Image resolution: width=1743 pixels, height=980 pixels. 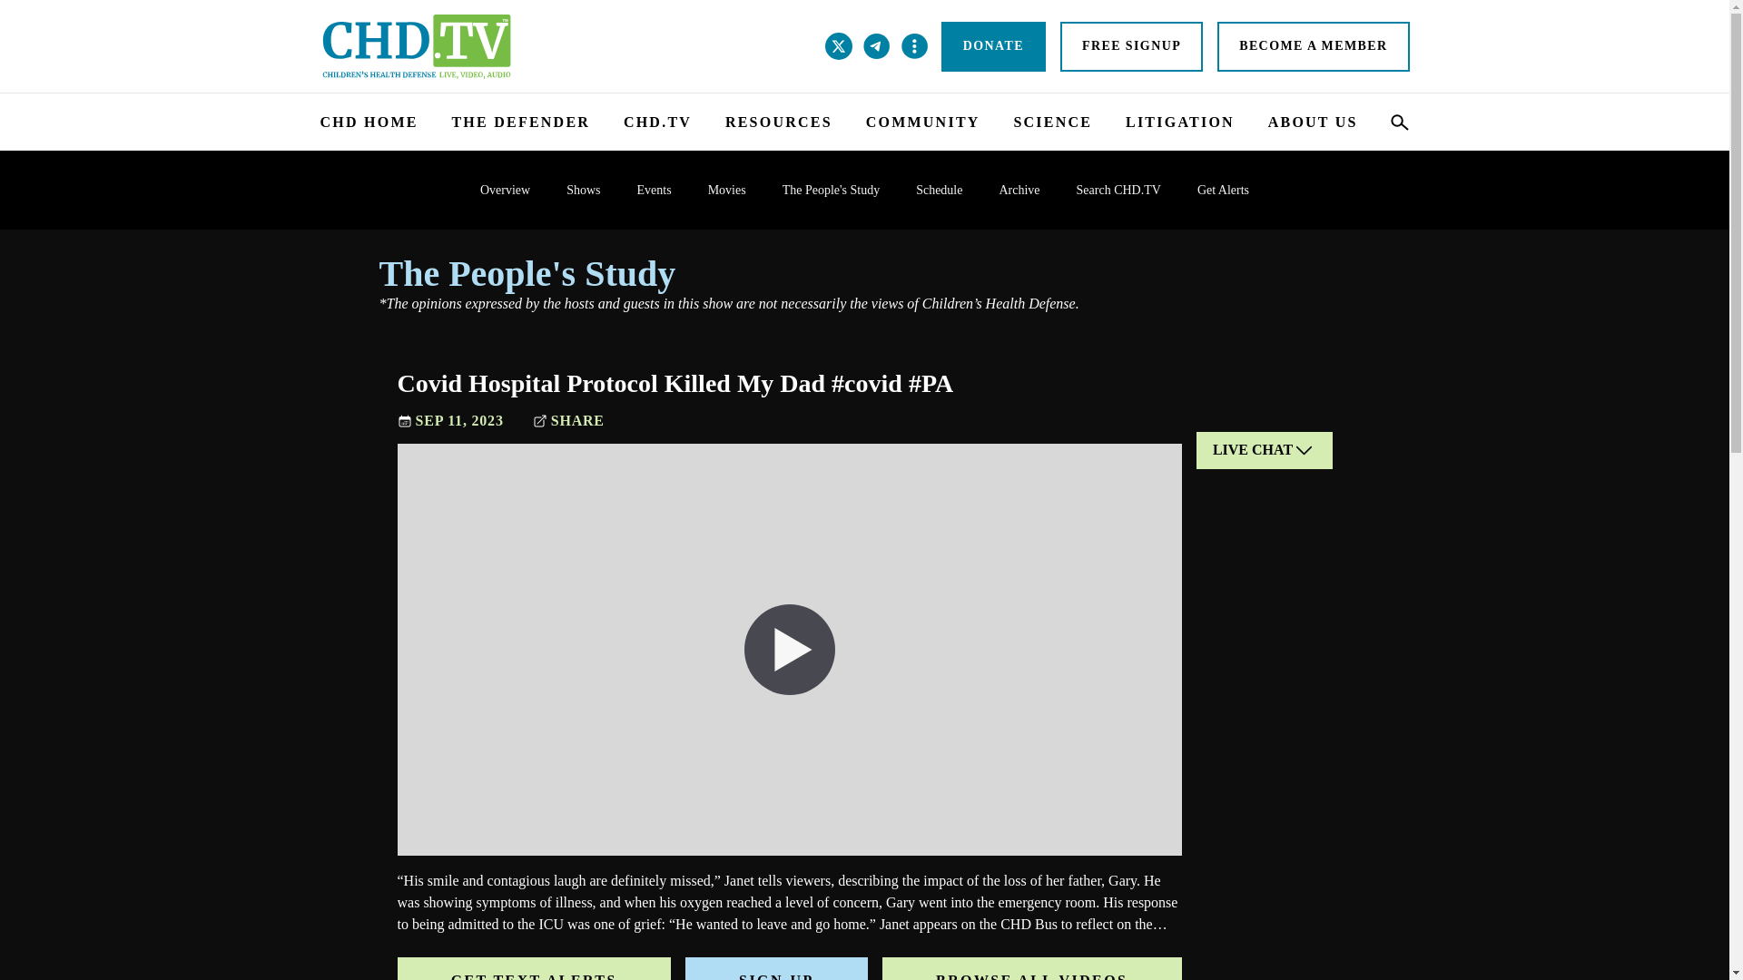 What do you see at coordinates (993, 45) in the screenshot?
I see `DONATE` at bounding box center [993, 45].